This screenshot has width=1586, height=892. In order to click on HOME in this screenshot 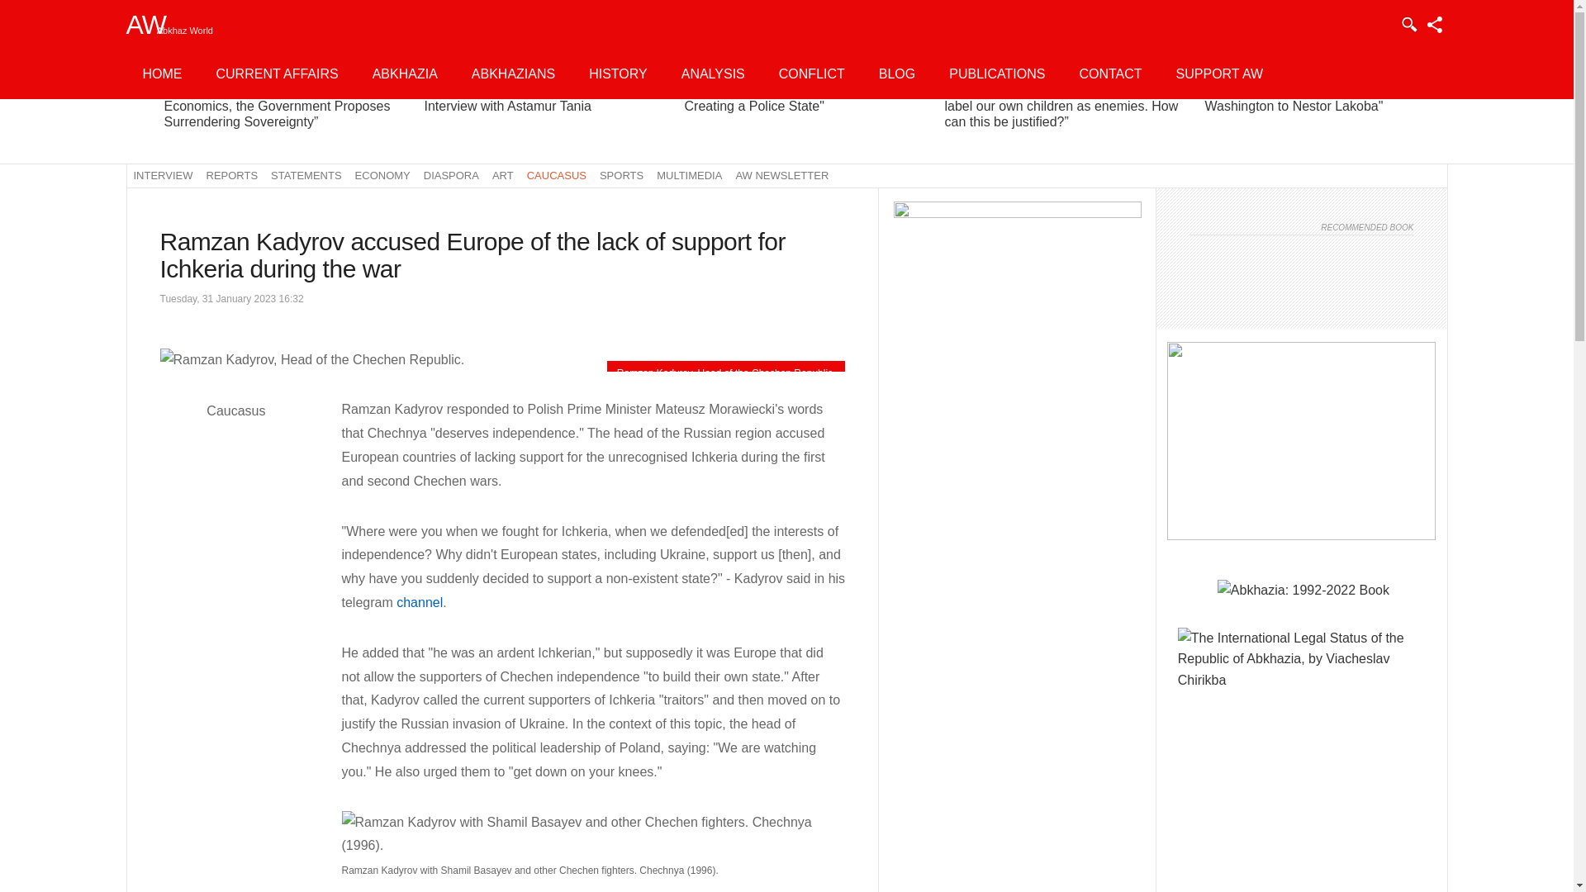, I will do `click(162, 74)`.